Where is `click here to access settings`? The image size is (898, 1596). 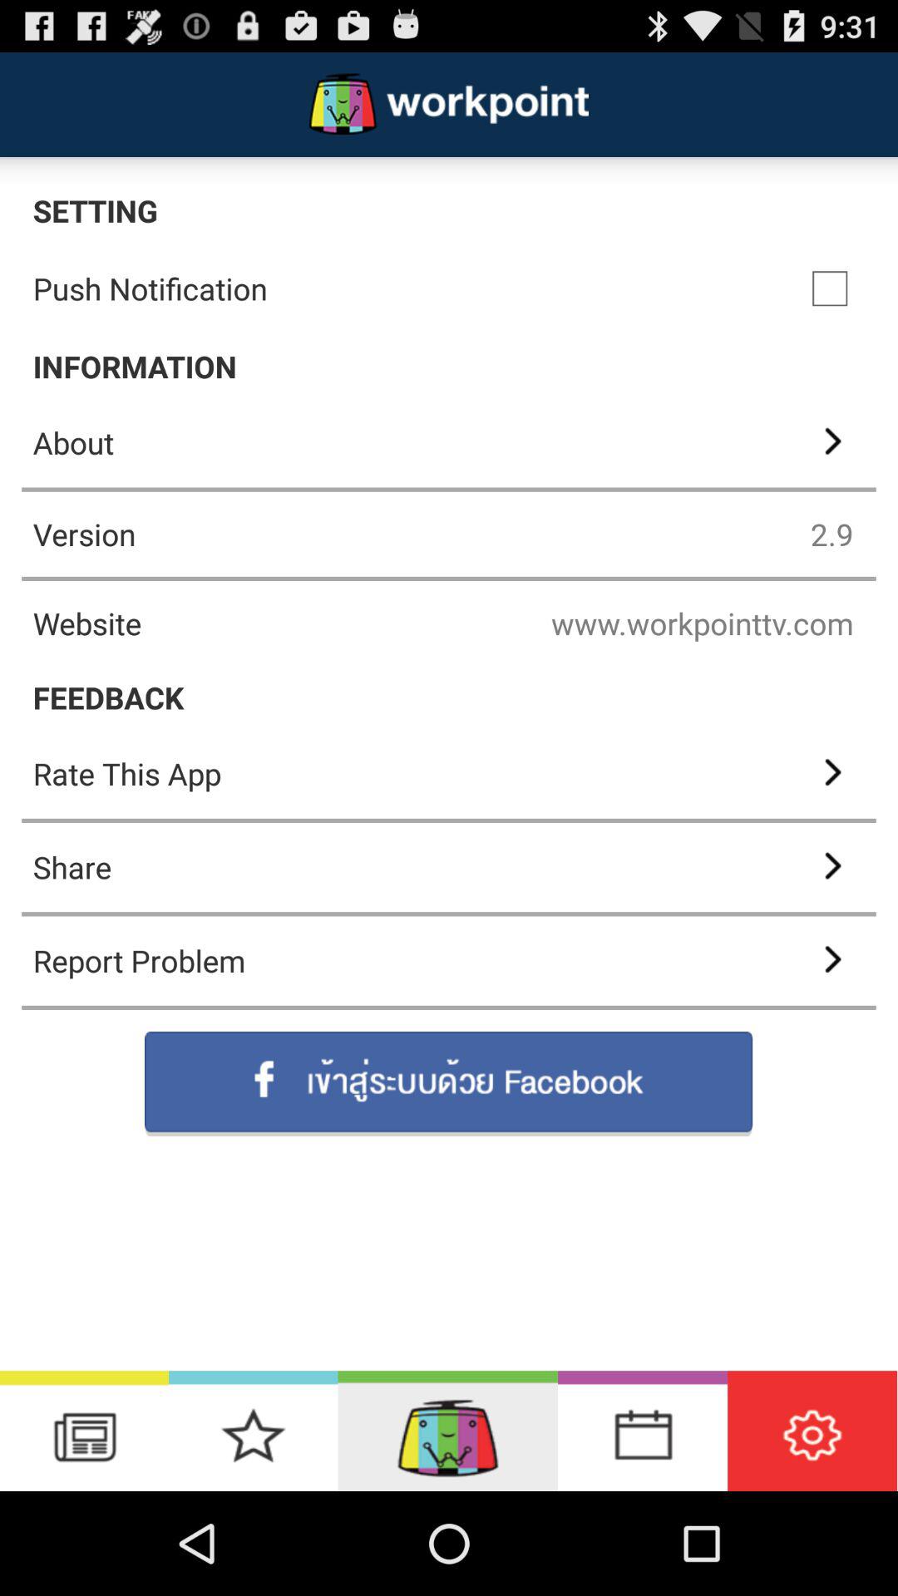
click here to access settings is located at coordinates (812, 1431).